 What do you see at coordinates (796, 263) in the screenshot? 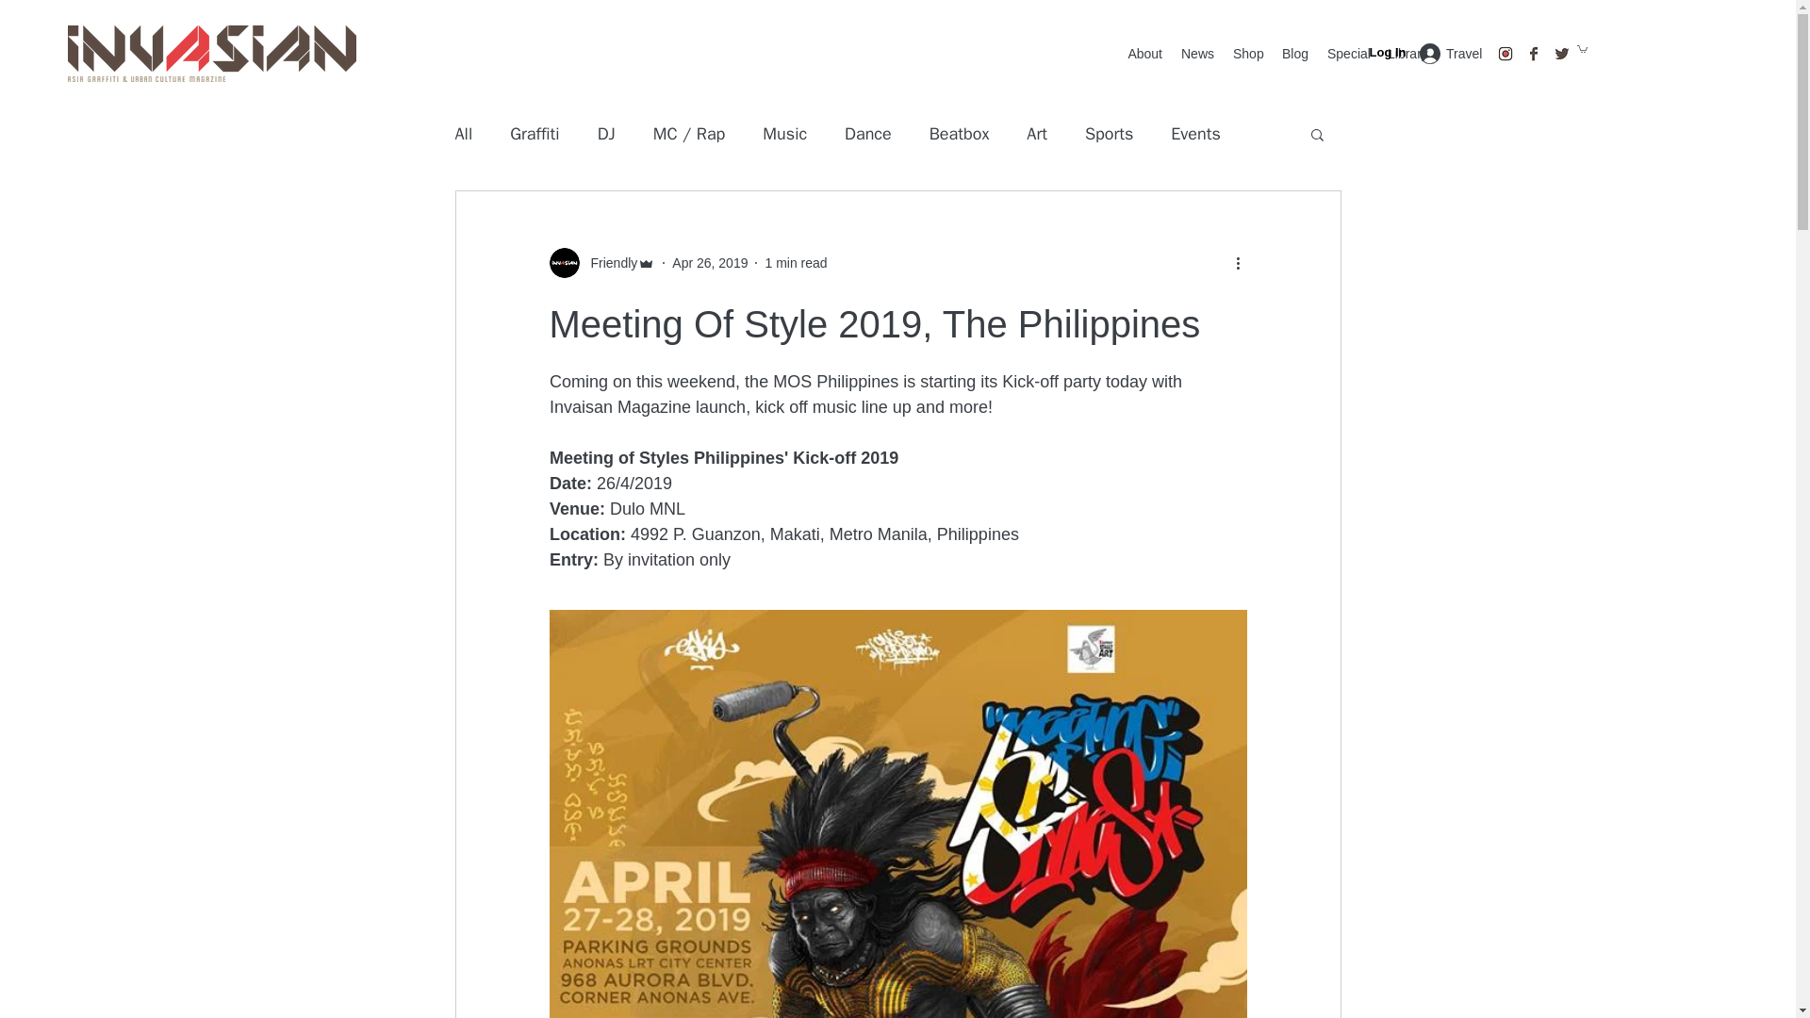
I see `1 min read` at bounding box center [796, 263].